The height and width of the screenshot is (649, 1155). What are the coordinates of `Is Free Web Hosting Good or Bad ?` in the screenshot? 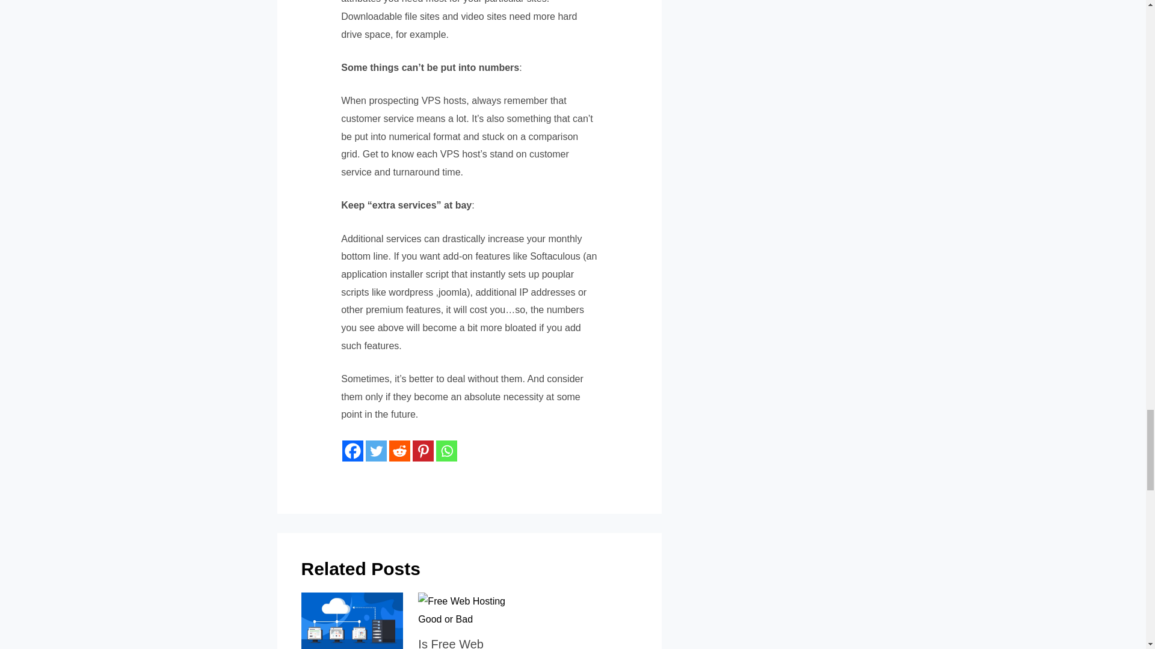 It's located at (462, 643).